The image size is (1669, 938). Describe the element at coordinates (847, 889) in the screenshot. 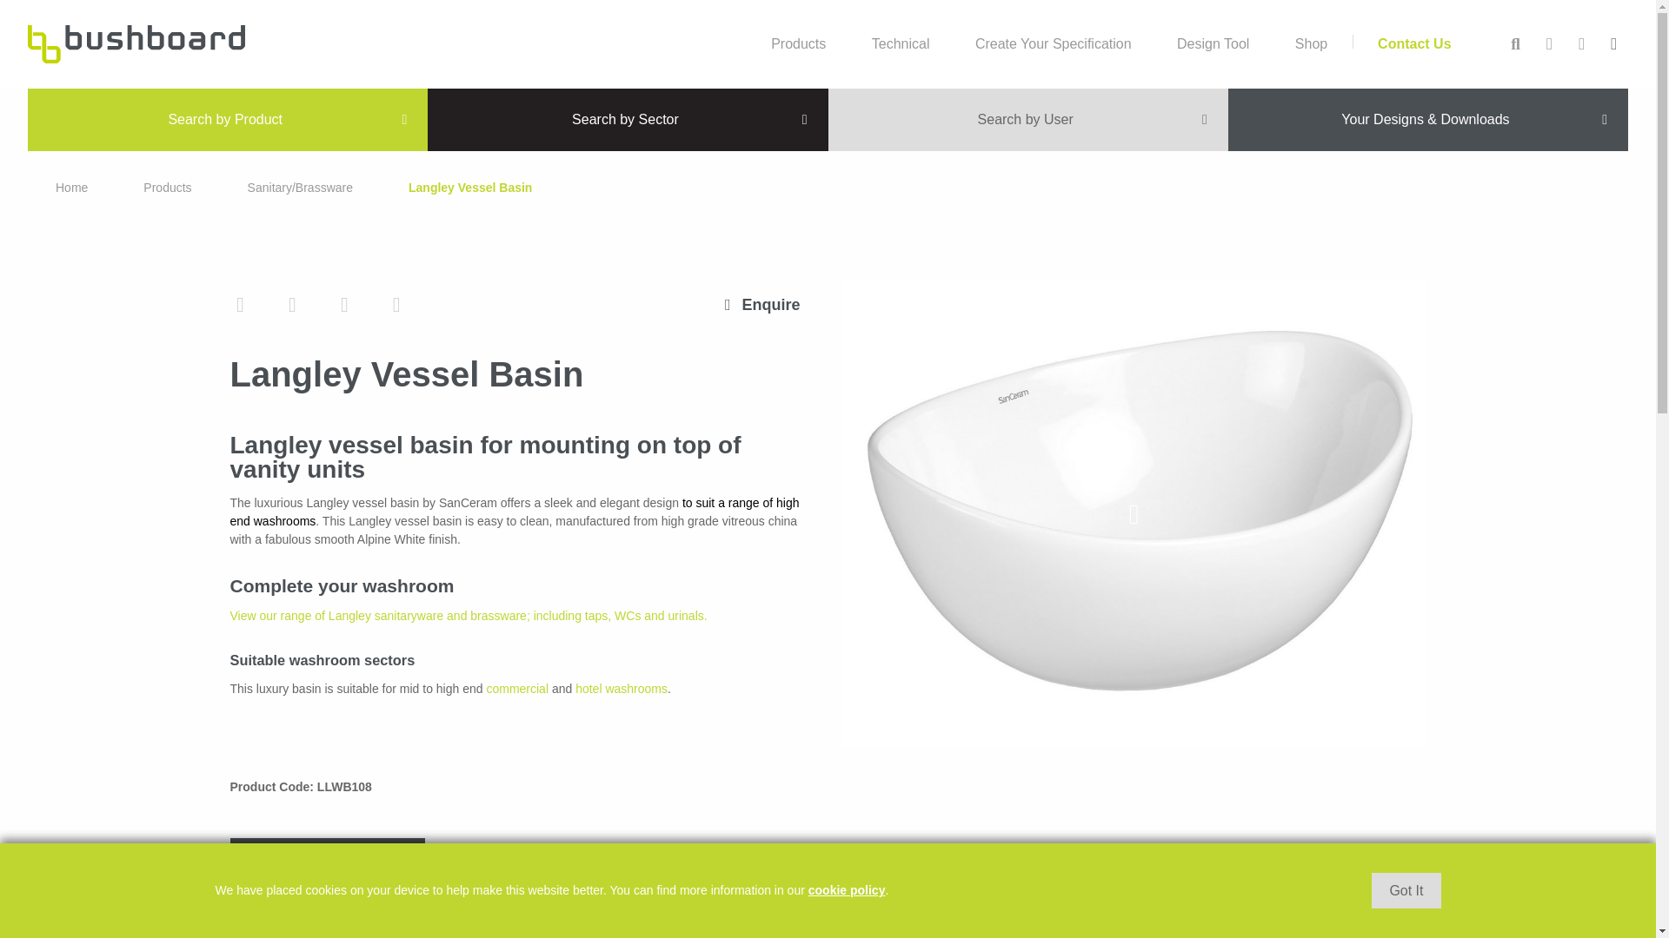

I see `cookie policy` at that location.